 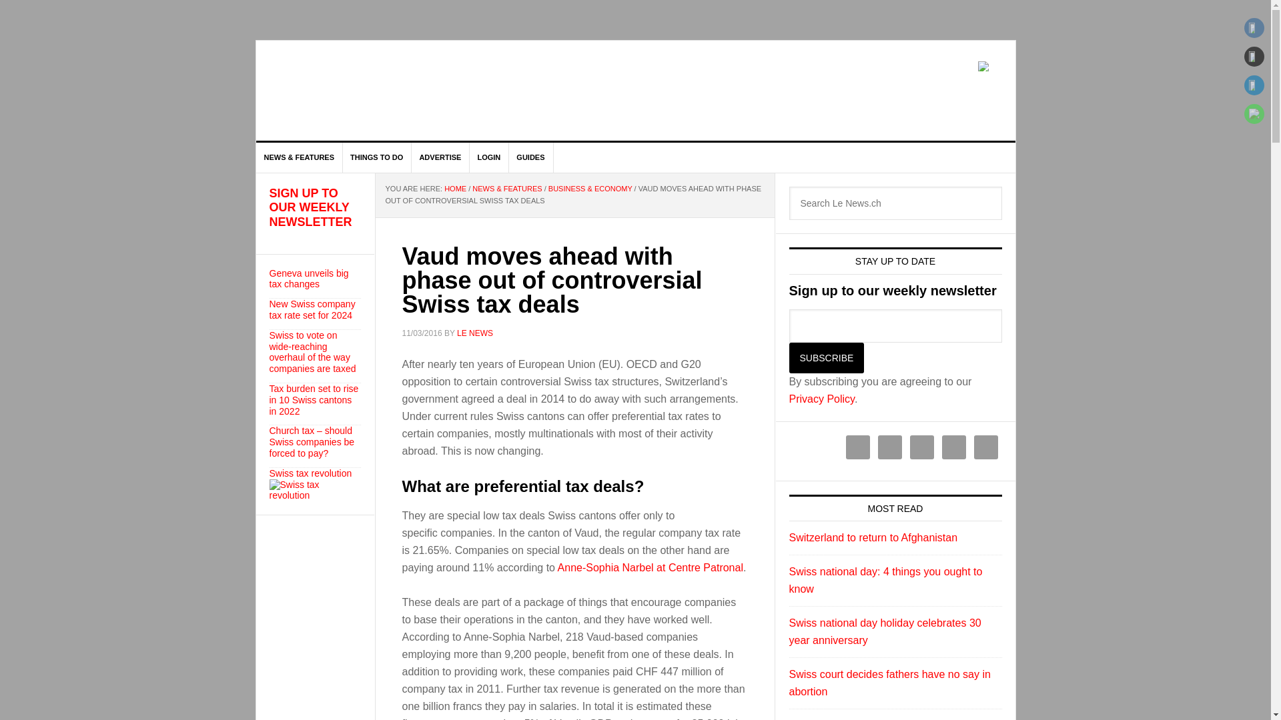 I want to click on LE NEWS, so click(x=370, y=91).